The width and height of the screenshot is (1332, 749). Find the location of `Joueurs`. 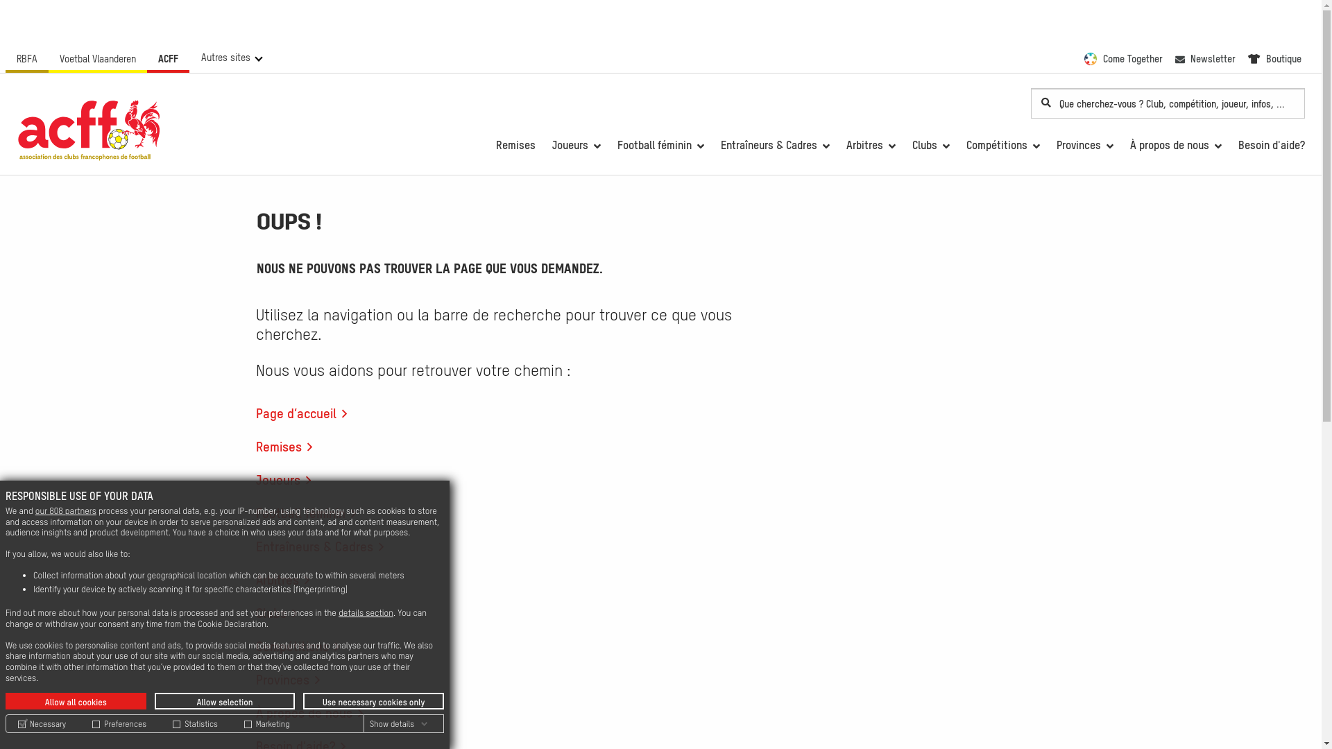

Joueurs is located at coordinates (293, 480).